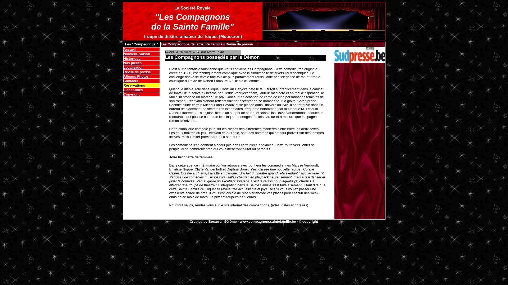  I want to click on Contacts, so click(131, 81).